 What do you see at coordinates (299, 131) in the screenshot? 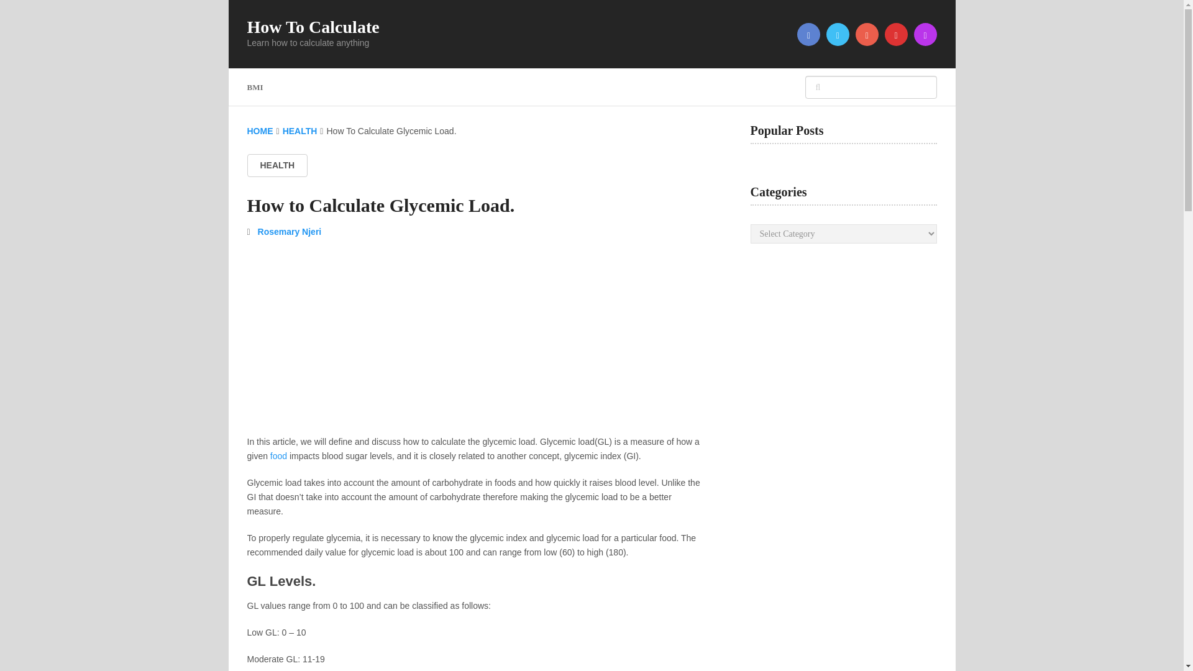
I see `HEALTH` at bounding box center [299, 131].